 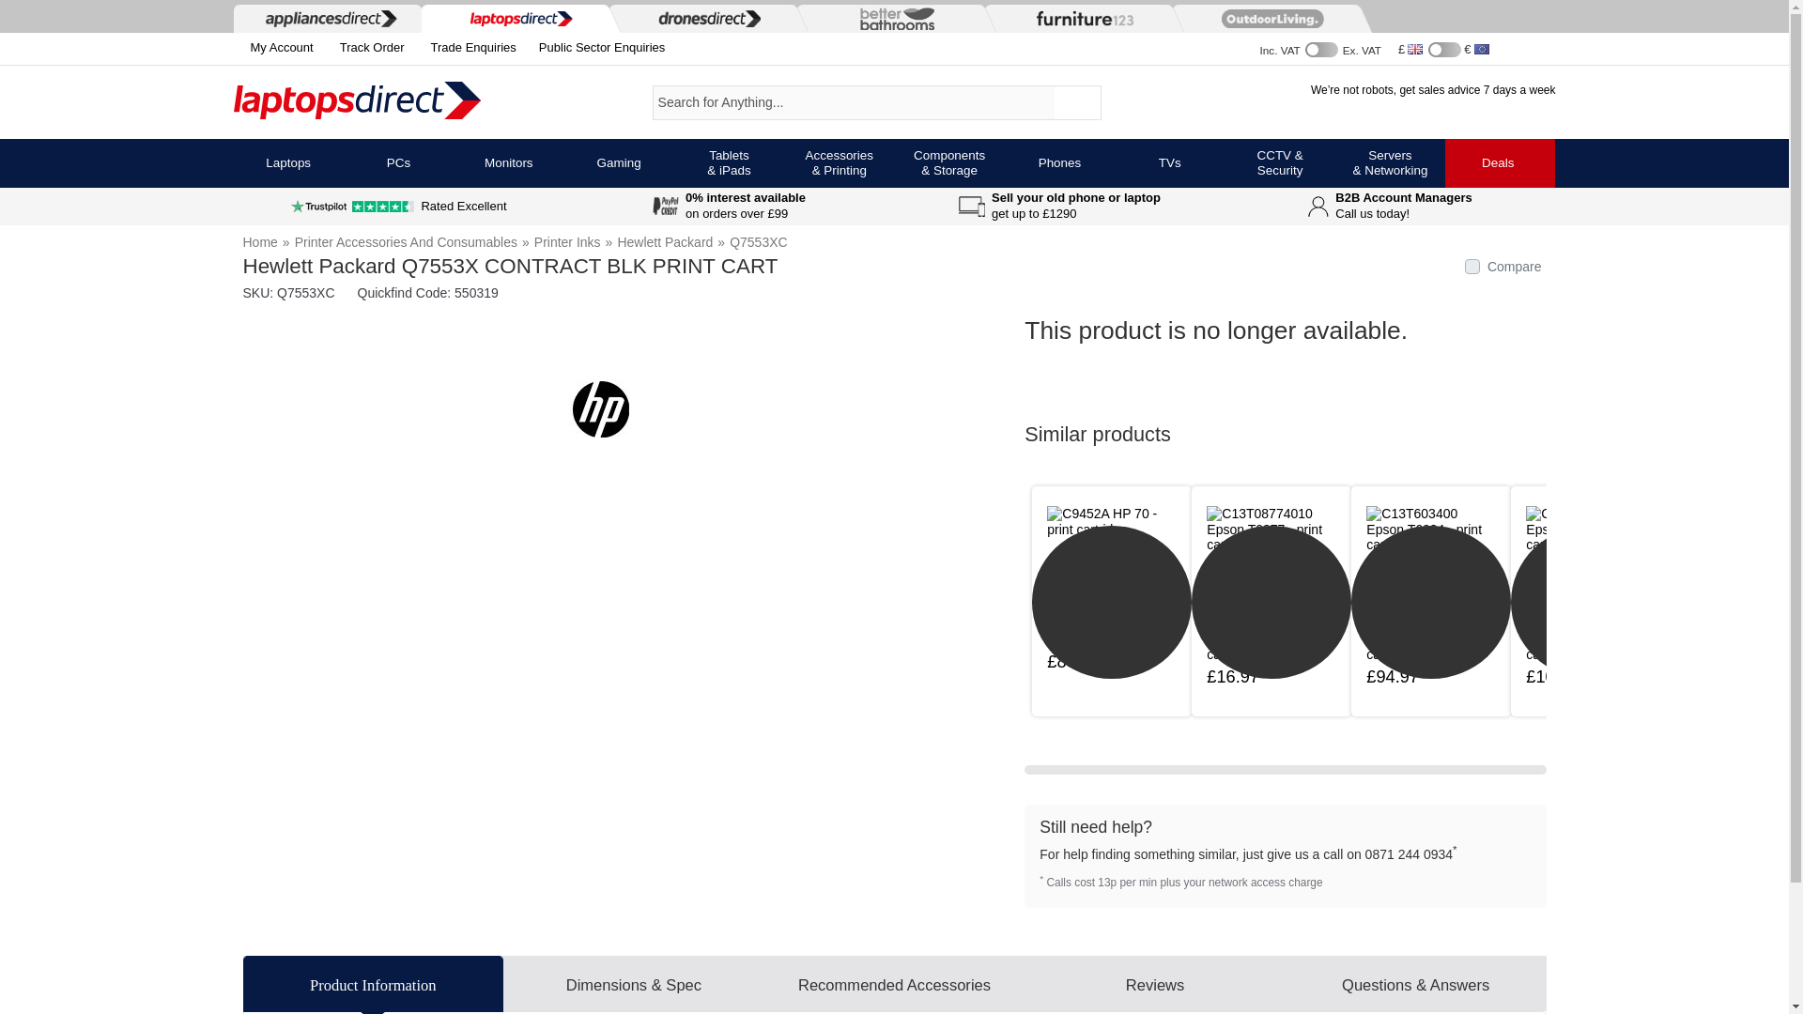 What do you see at coordinates (598, 49) in the screenshot?
I see `Public Sector Enquiries` at bounding box center [598, 49].